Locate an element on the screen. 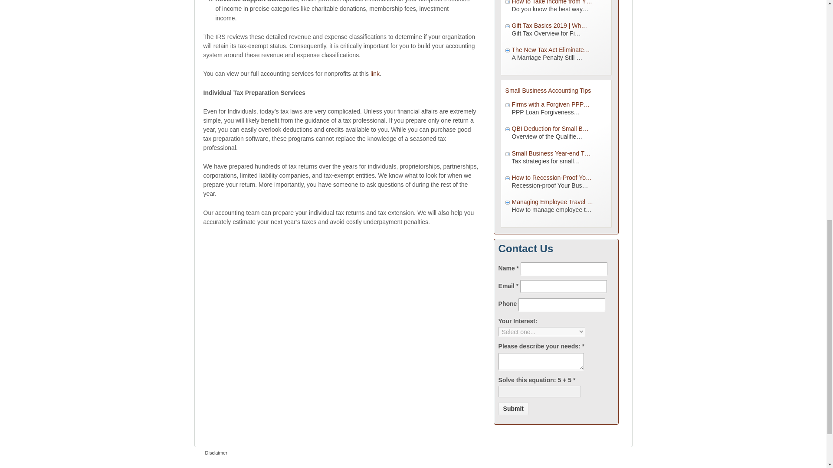  Submit is located at coordinates (513, 408).